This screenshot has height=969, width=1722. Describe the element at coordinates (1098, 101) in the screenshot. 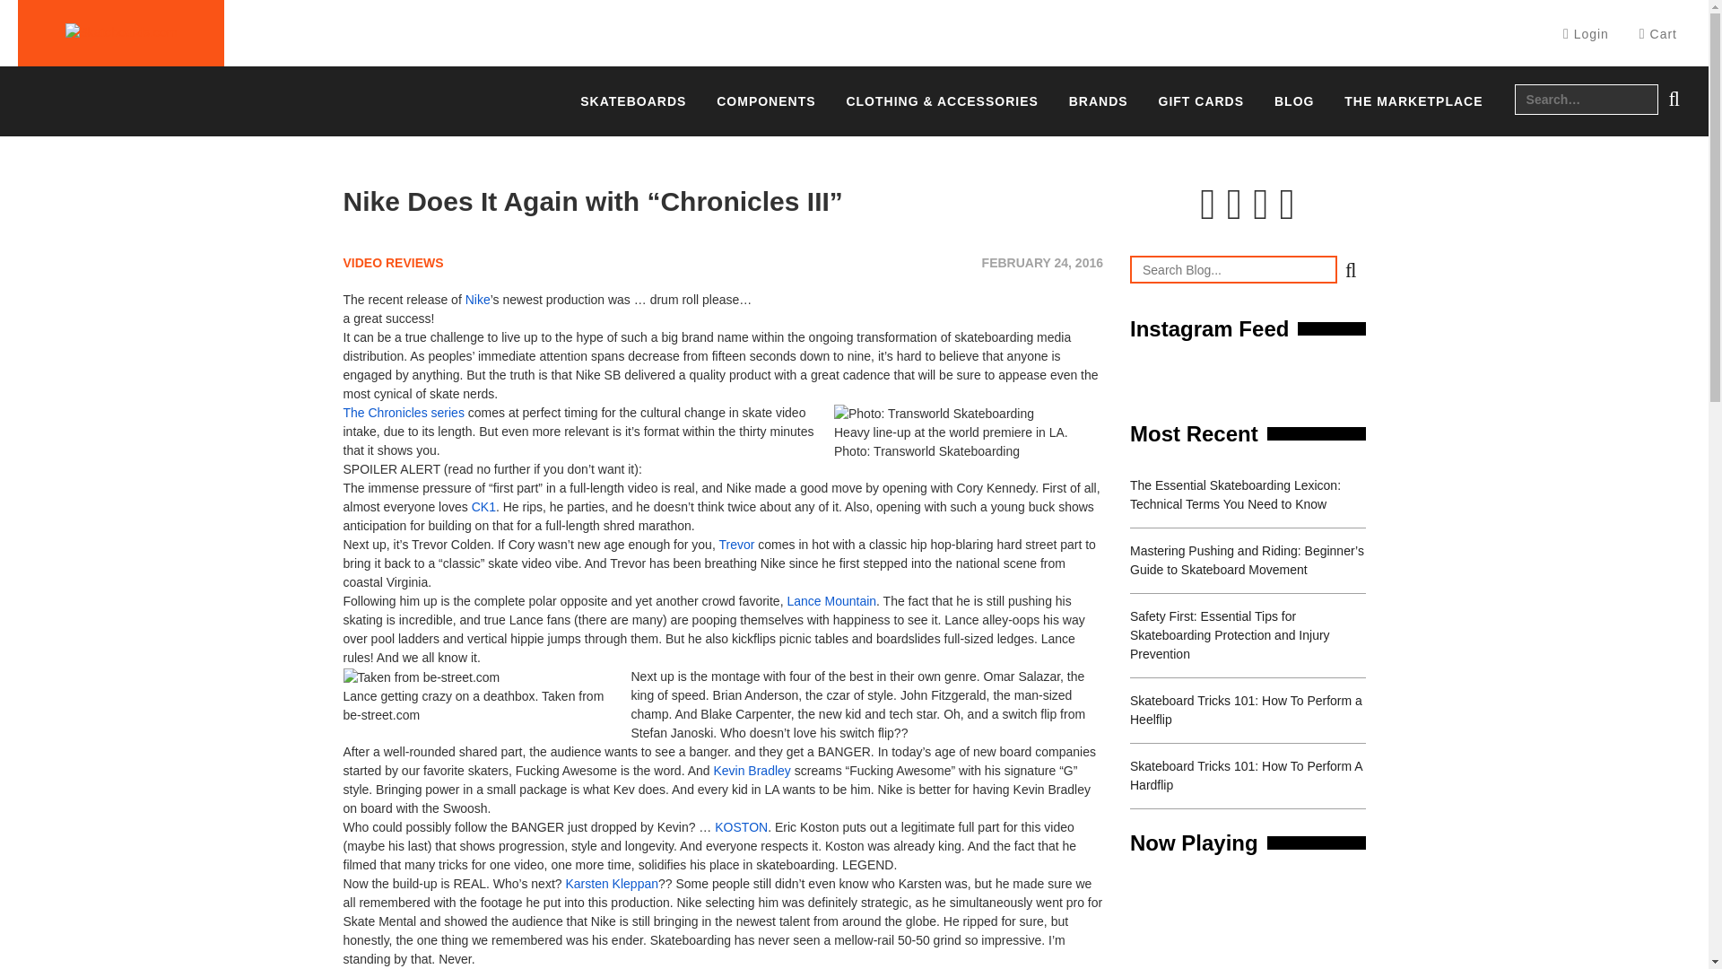

I see `BRANDS` at that location.